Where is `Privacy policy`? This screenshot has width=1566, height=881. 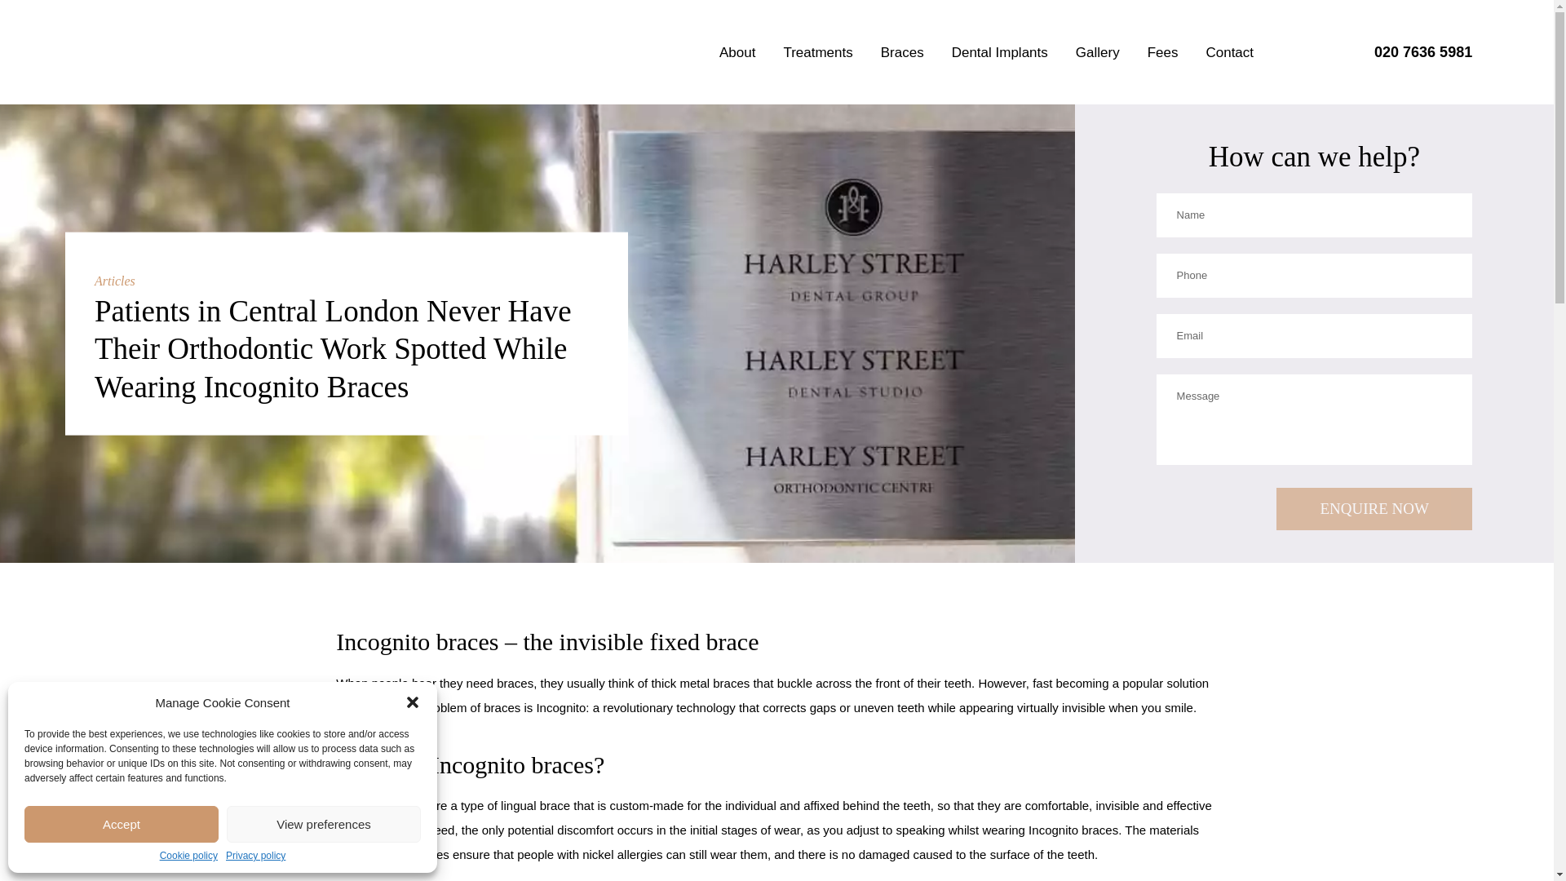
Privacy policy is located at coordinates (254, 856).